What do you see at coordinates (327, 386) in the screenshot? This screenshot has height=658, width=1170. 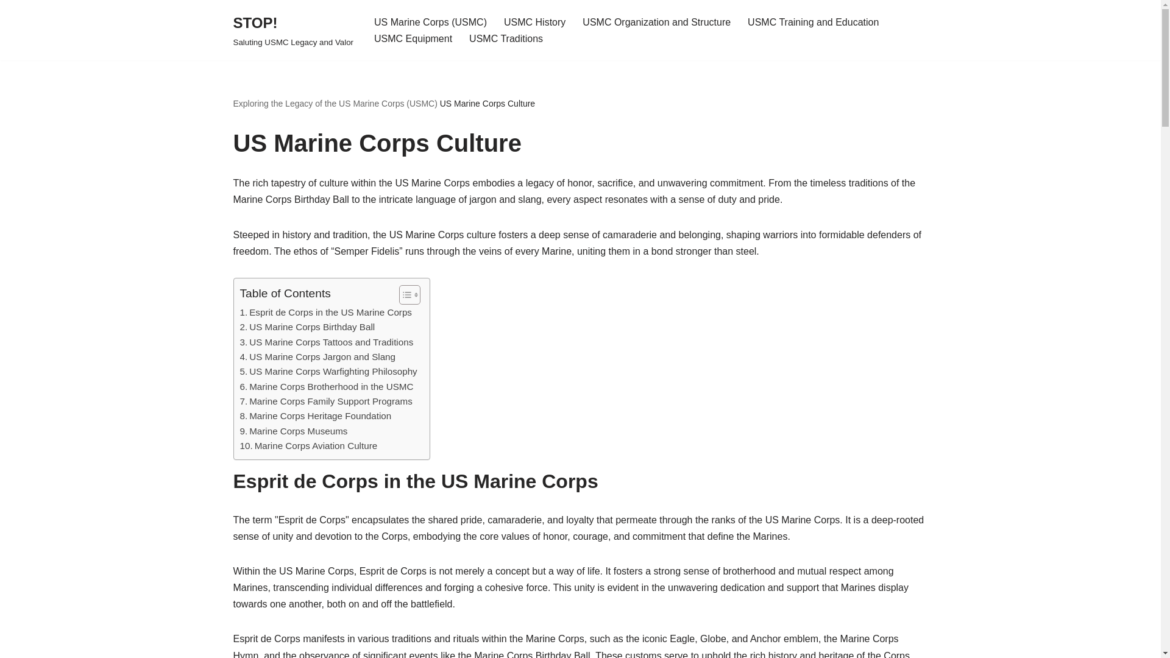 I see `Marine Corps Brotherhood in the USMC` at bounding box center [327, 386].